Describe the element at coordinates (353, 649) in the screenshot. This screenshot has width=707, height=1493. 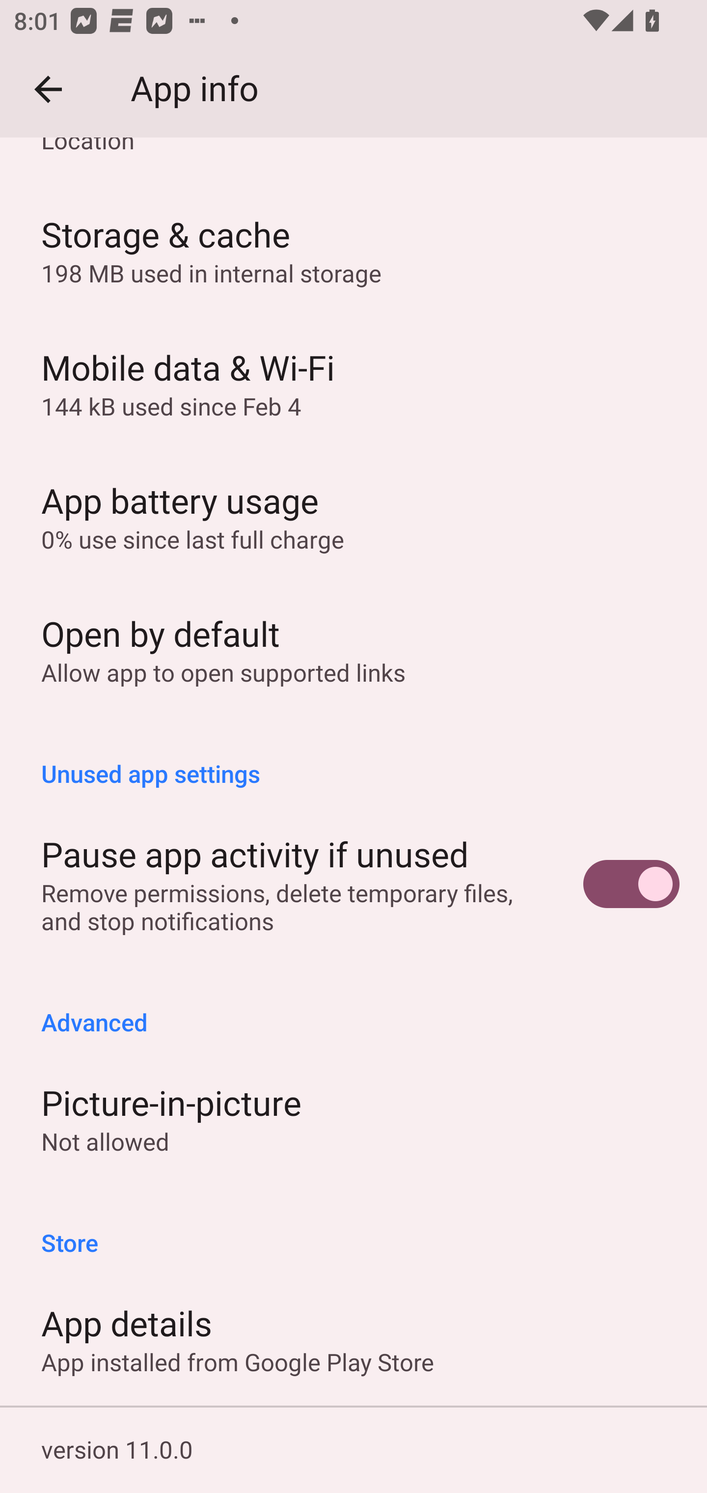
I see `Open by default Allow app to open supported links` at that location.